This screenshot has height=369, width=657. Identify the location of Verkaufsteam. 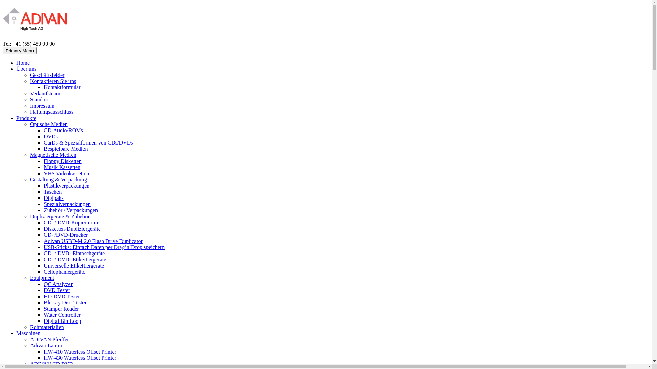
(45, 94).